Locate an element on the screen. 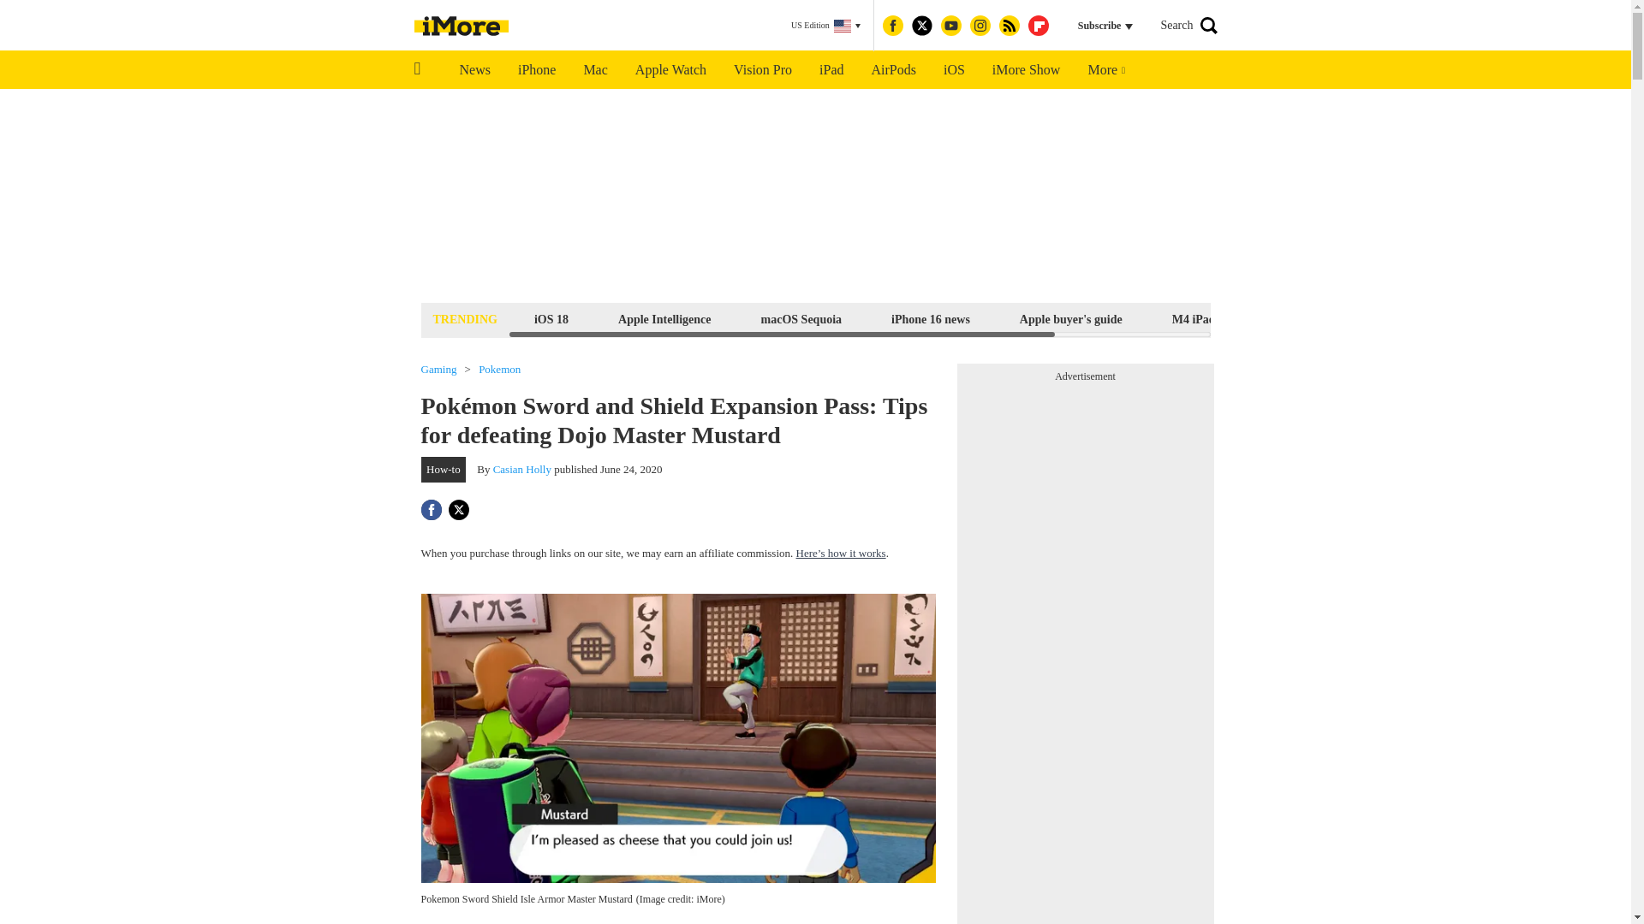 The width and height of the screenshot is (1644, 924). Mac is located at coordinates (594, 70).